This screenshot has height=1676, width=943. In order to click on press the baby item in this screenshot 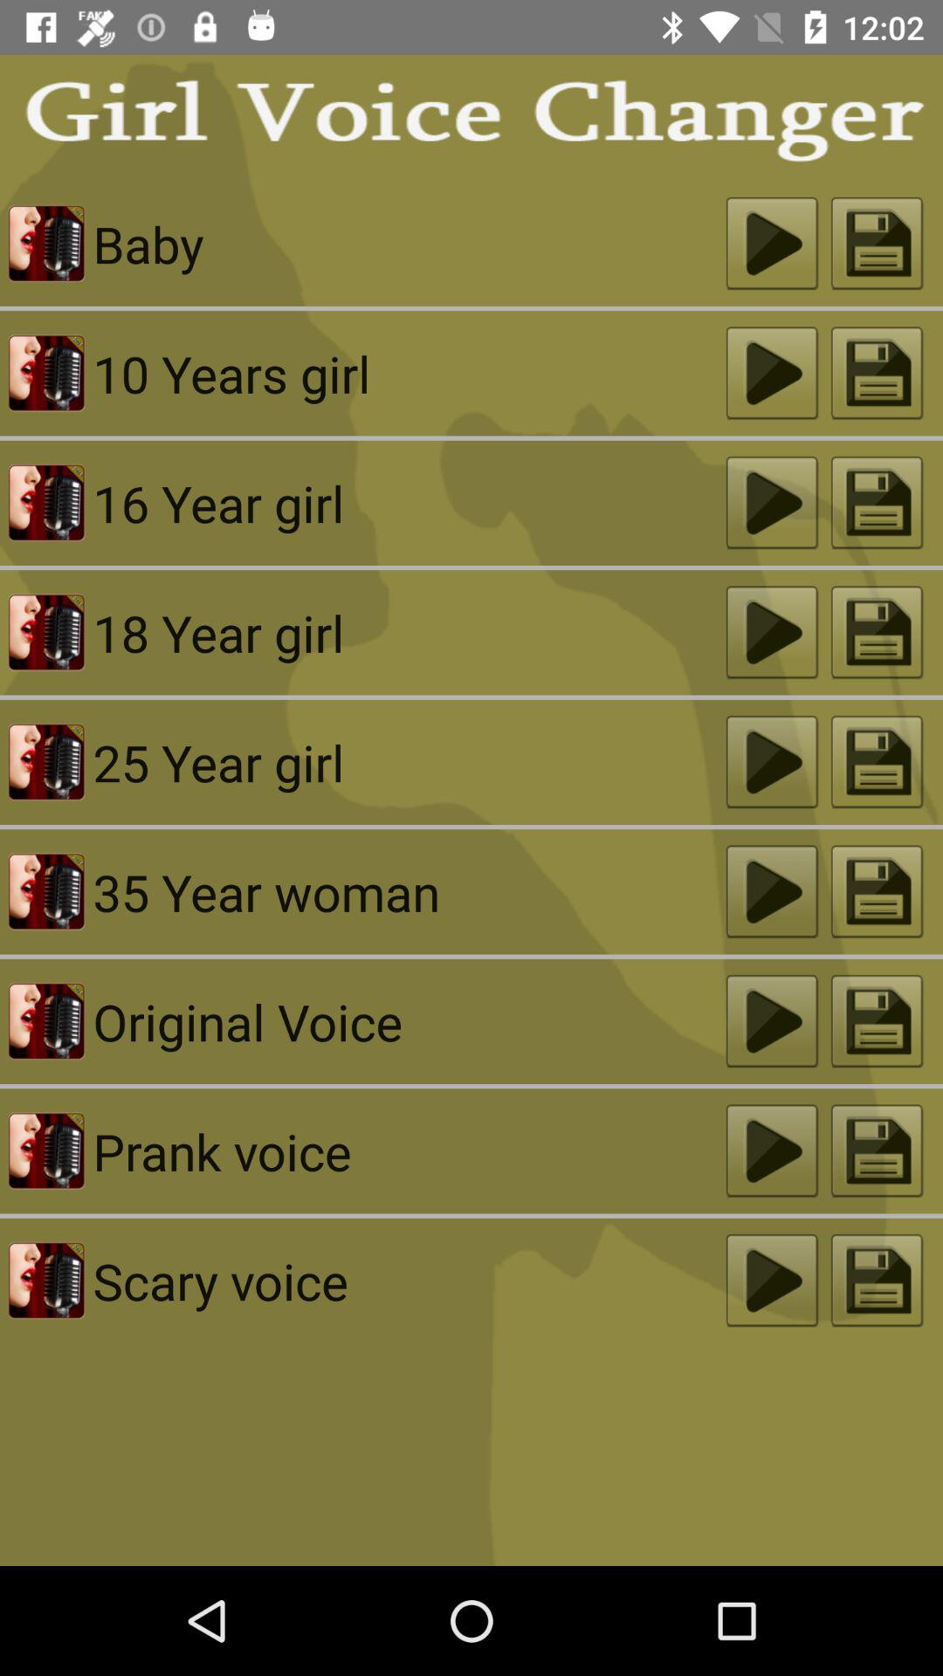, I will do `click(409, 244)`.